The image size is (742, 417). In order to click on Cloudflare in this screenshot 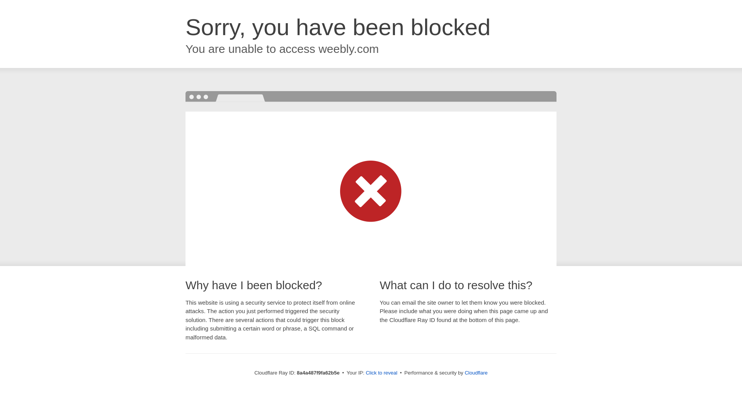, I will do `click(476, 373)`.